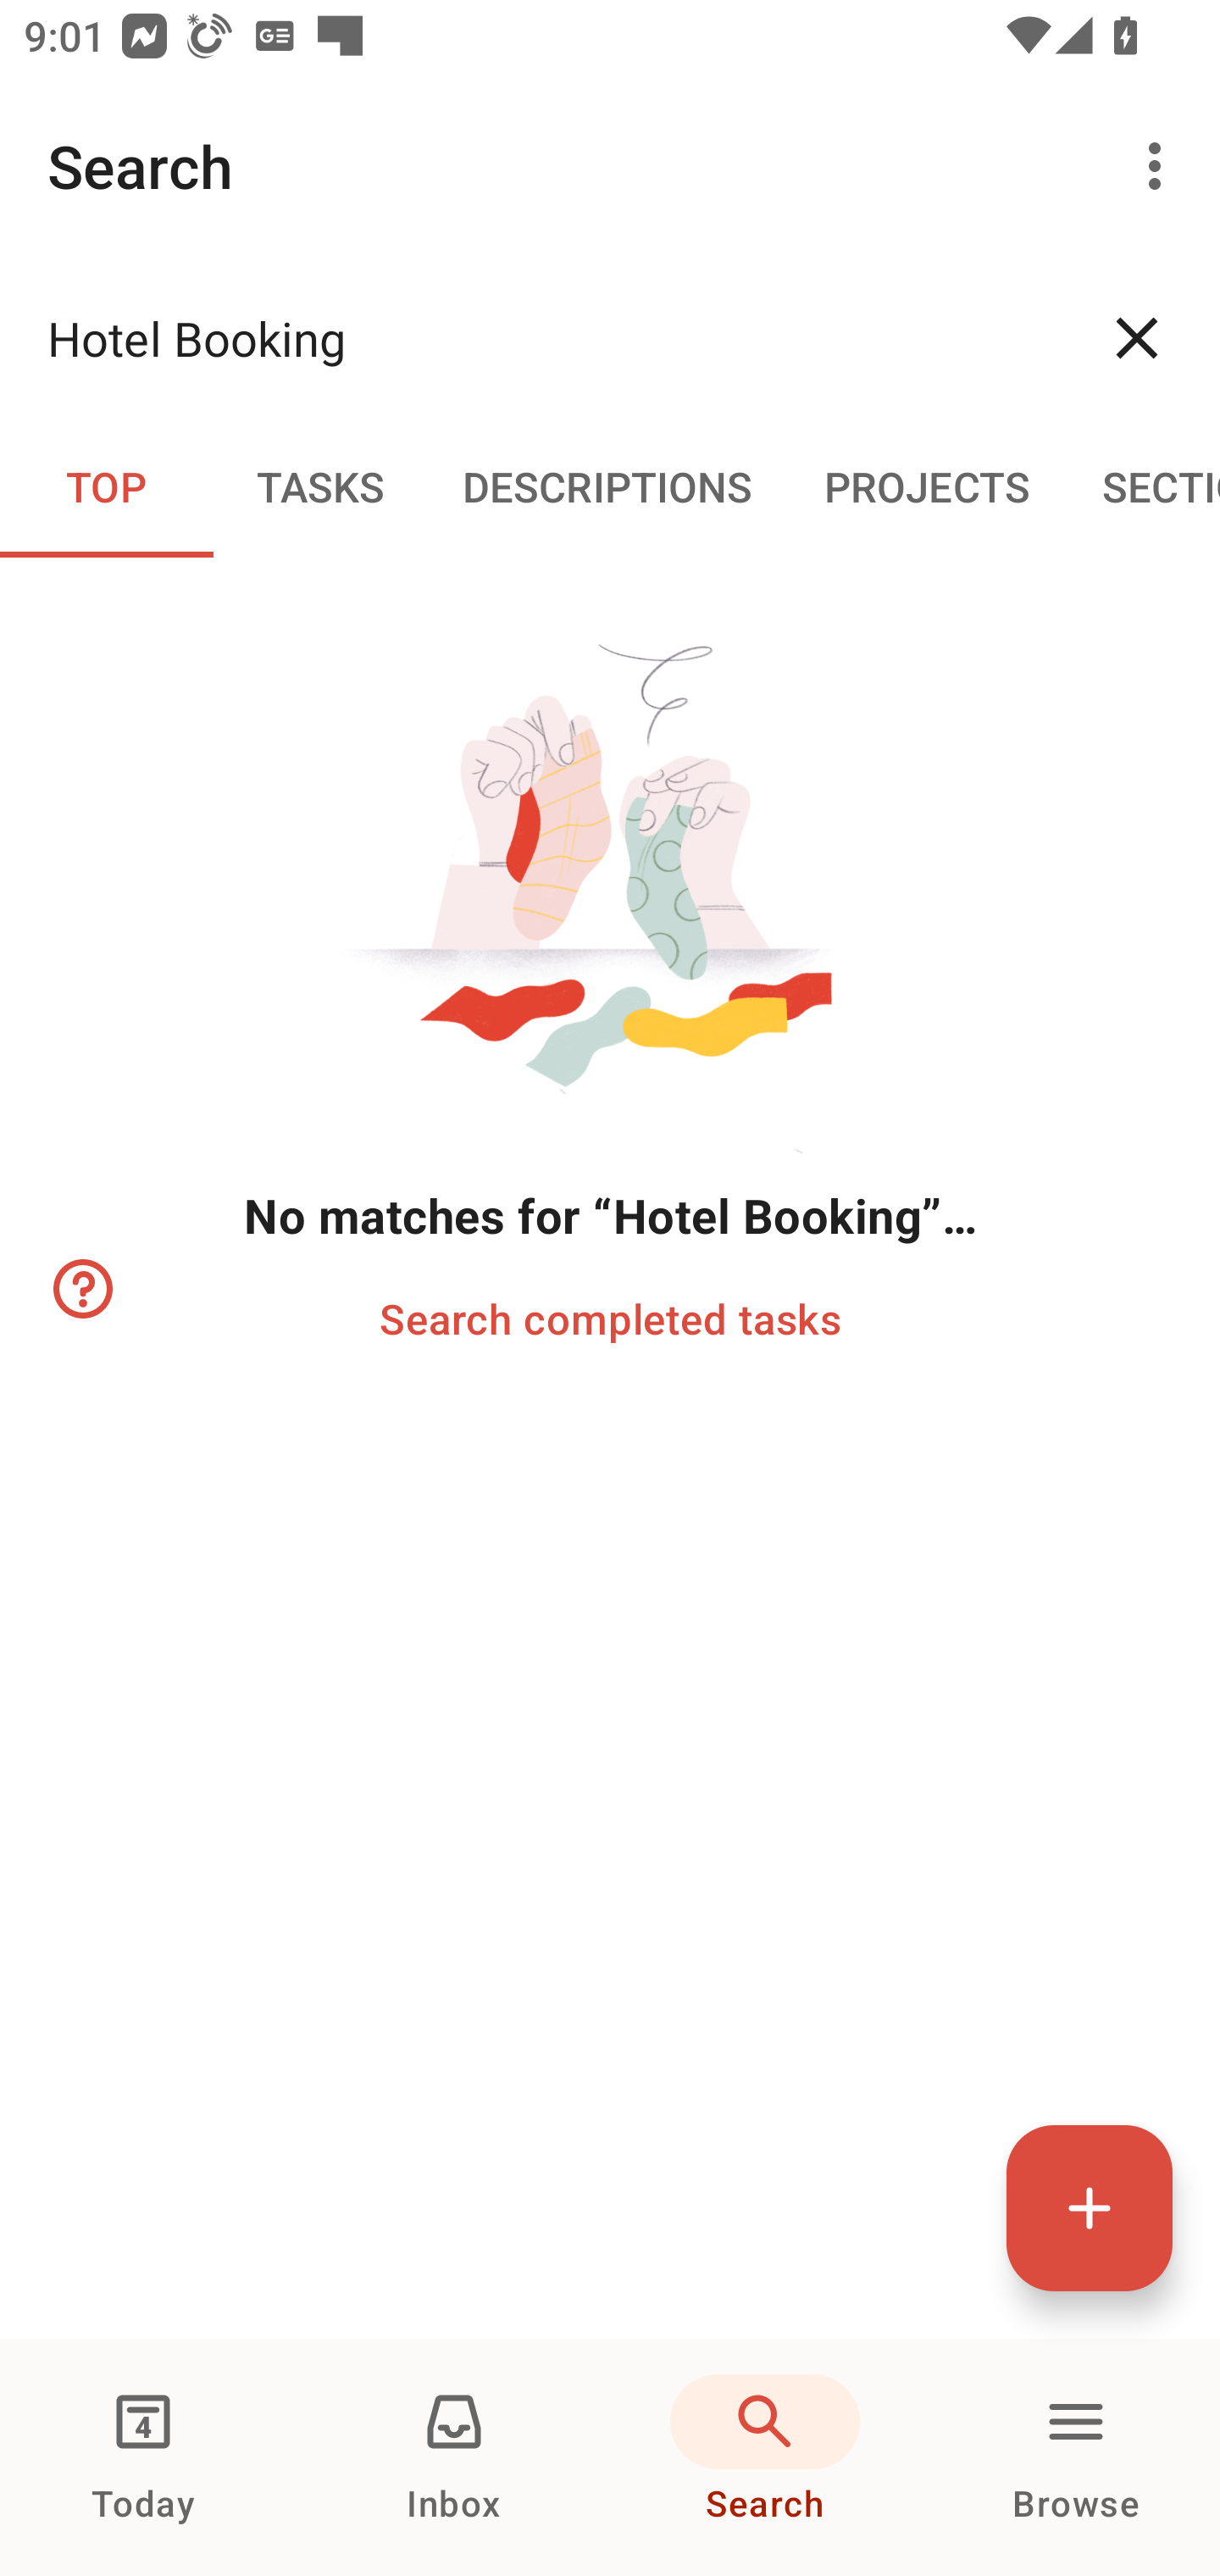 This screenshot has height=2576, width=1220. I want to click on Today, so click(143, 2457).